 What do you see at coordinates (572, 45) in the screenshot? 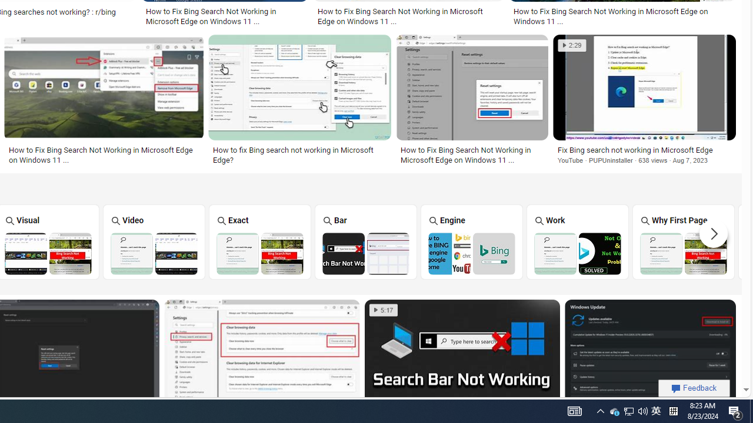
I see `2:29` at bounding box center [572, 45].